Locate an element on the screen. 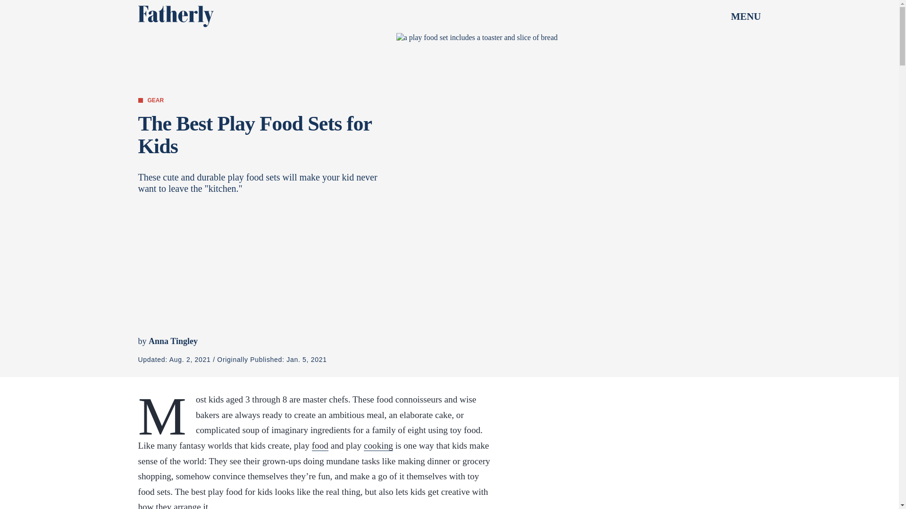  Fatherly is located at coordinates (175, 16).